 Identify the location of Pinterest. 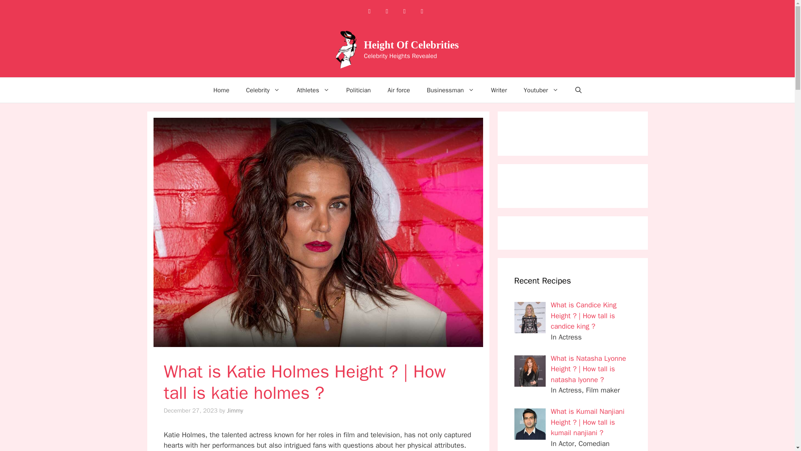
(404, 11).